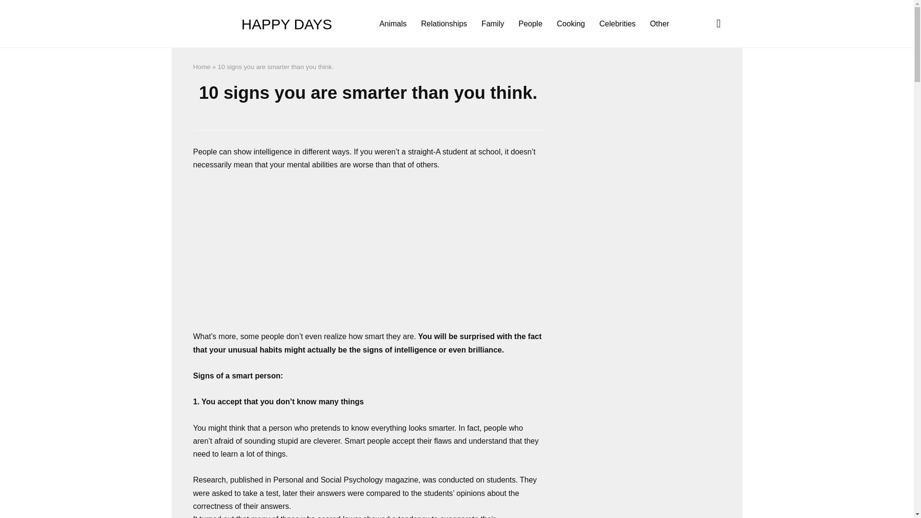 Image resolution: width=921 pixels, height=518 pixels. Describe the element at coordinates (531, 24) in the screenshot. I see `People` at that location.